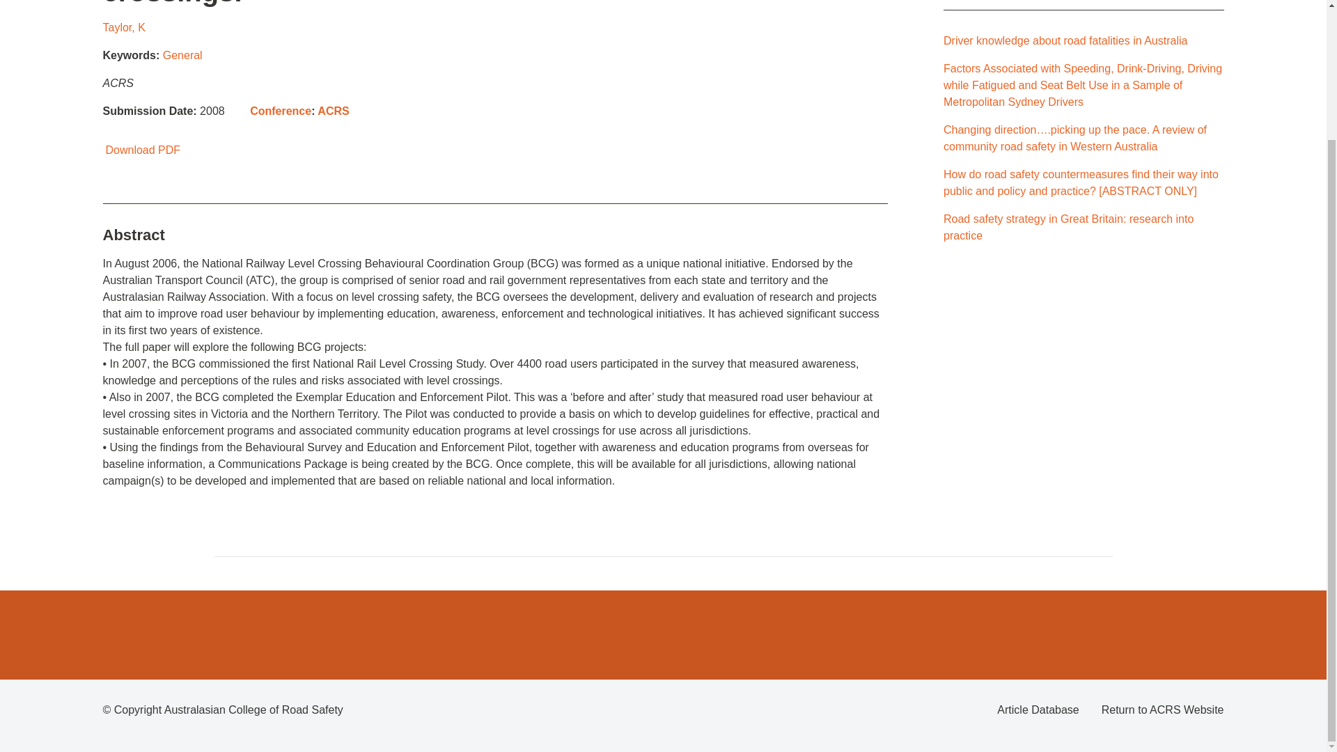  Describe the element at coordinates (281, 111) in the screenshot. I see `Conference` at that location.